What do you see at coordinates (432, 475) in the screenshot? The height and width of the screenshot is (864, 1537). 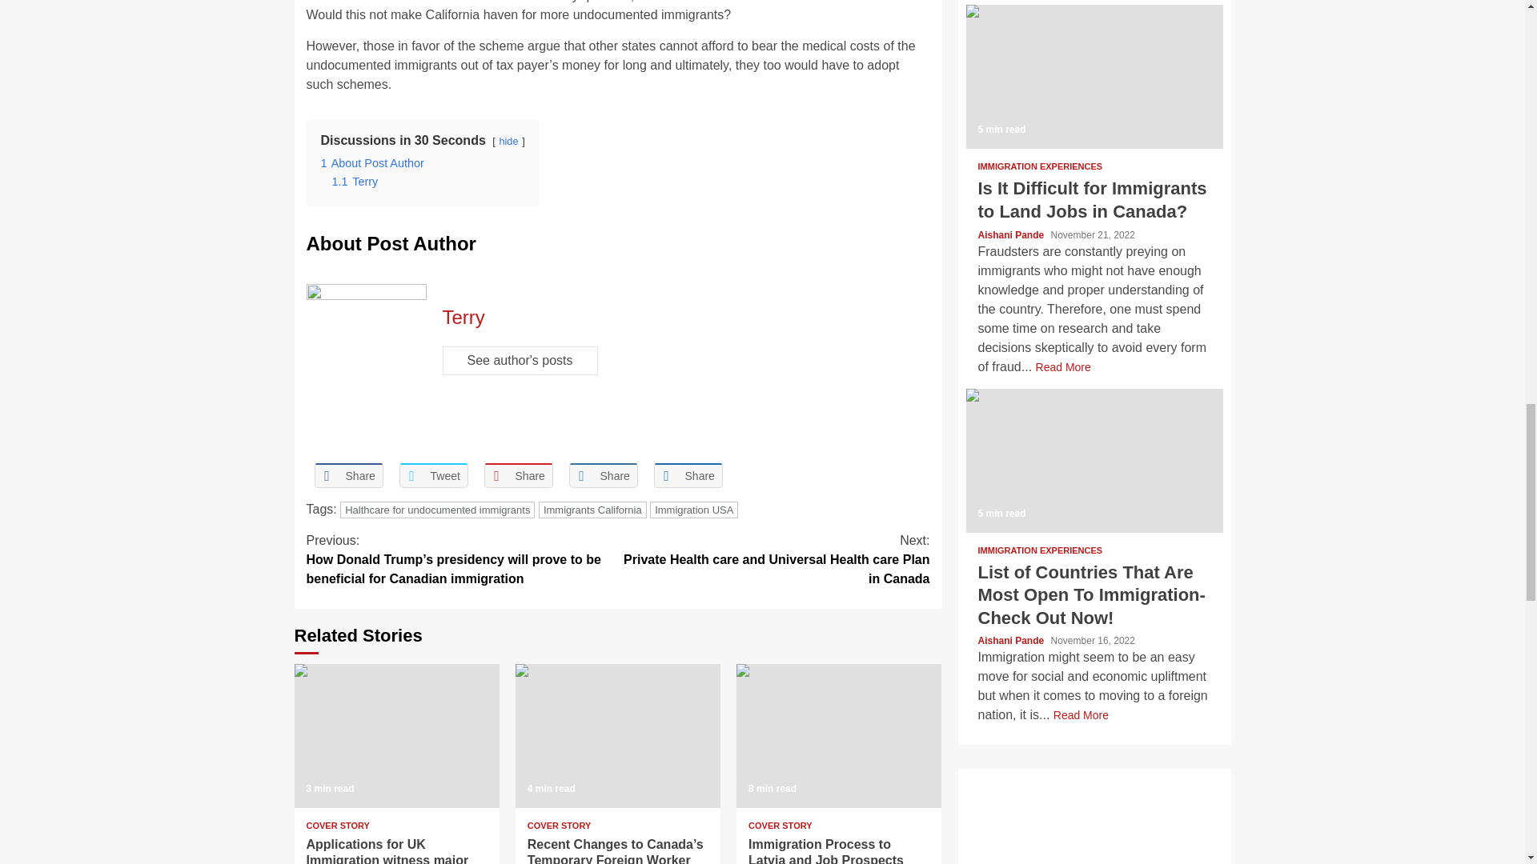 I see `Tweet` at bounding box center [432, 475].